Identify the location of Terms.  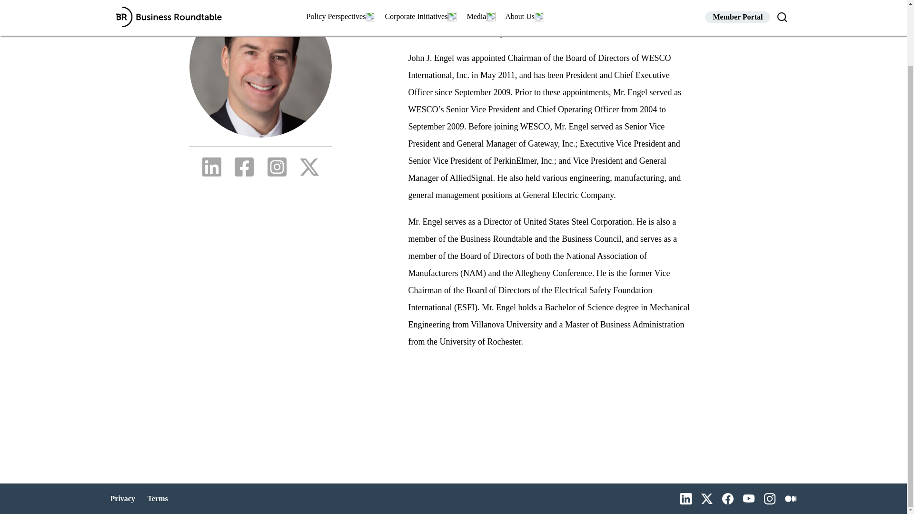
(158, 499).